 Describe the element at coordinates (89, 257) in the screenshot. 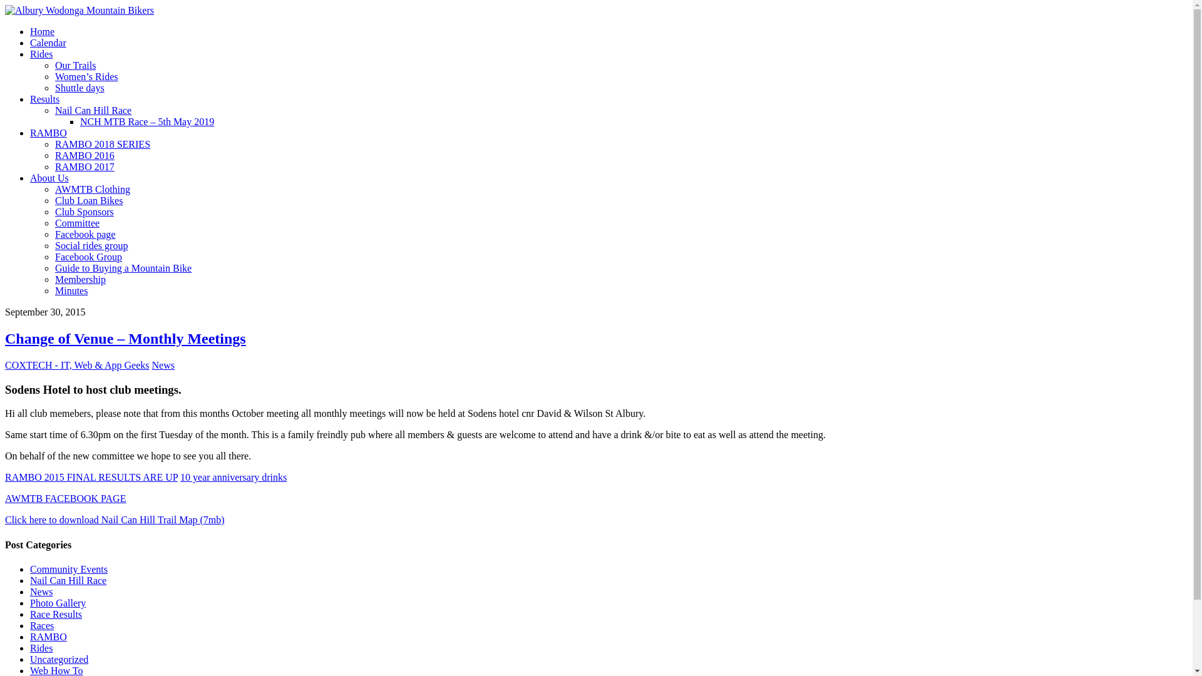

I see `Facebook Group` at that location.